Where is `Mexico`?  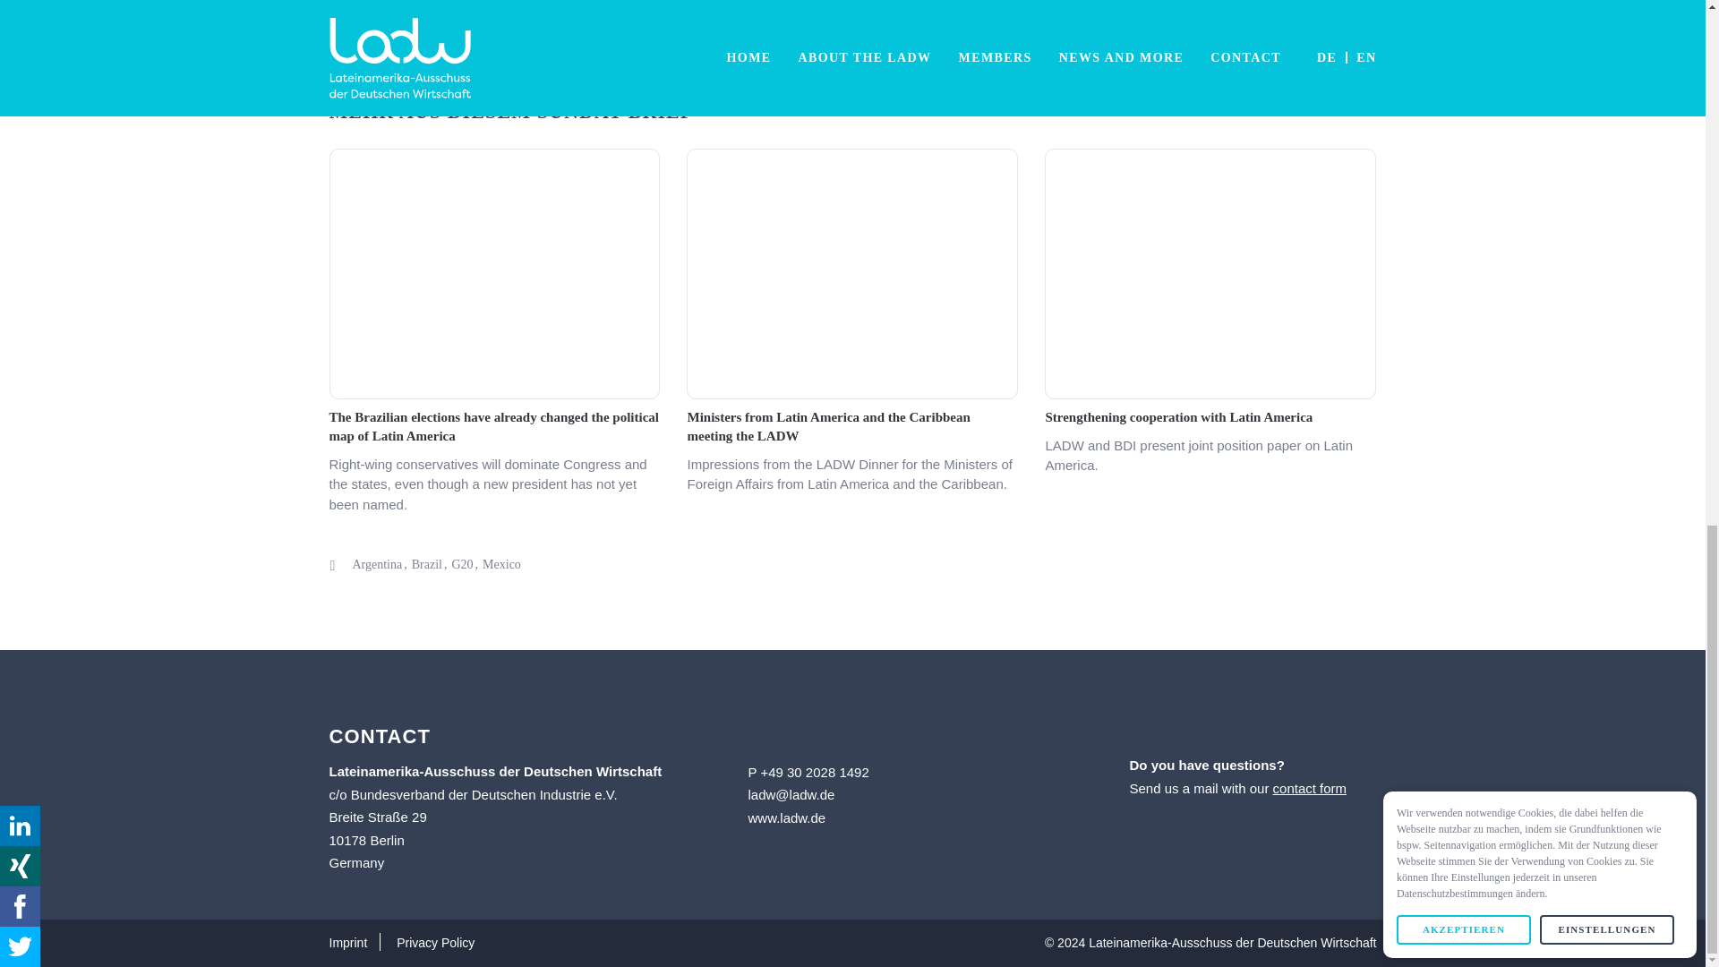
Mexico is located at coordinates (501, 564).